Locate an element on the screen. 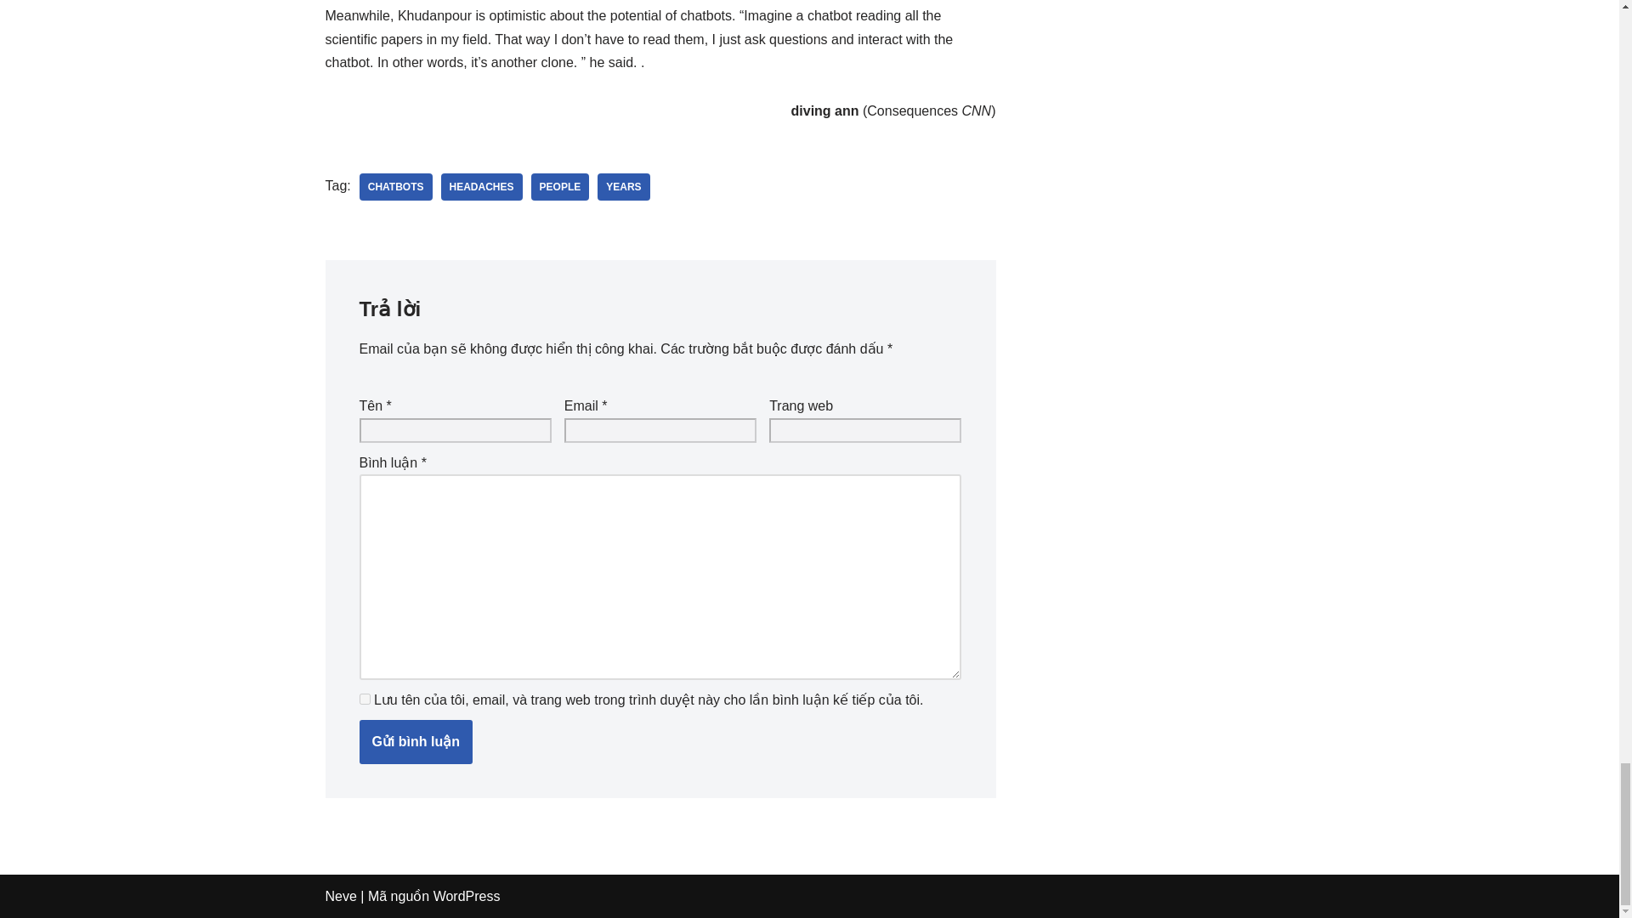  yes is located at coordinates (364, 699).